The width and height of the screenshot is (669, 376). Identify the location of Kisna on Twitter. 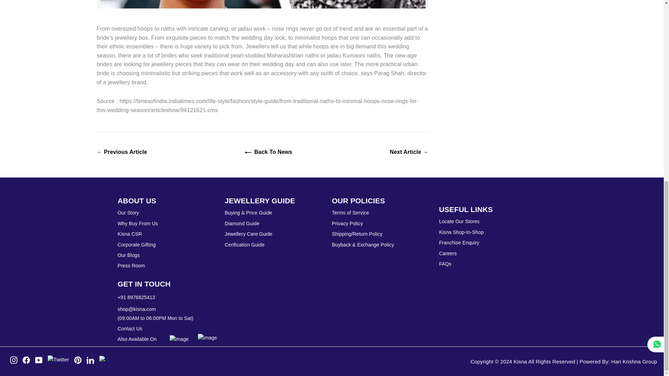
(58, 359).